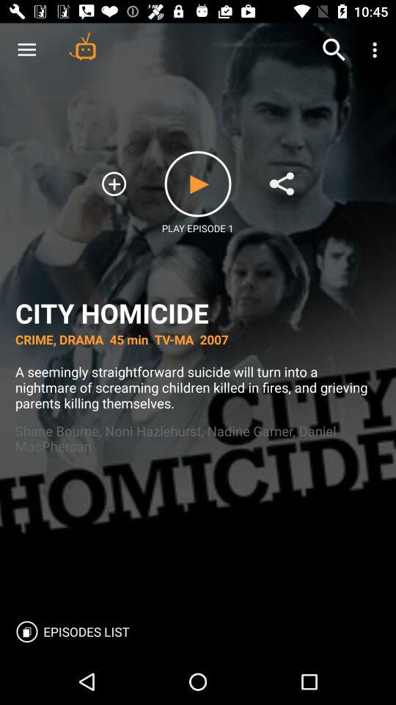 This screenshot has height=705, width=396. I want to click on live or tv view, so click(82, 46).